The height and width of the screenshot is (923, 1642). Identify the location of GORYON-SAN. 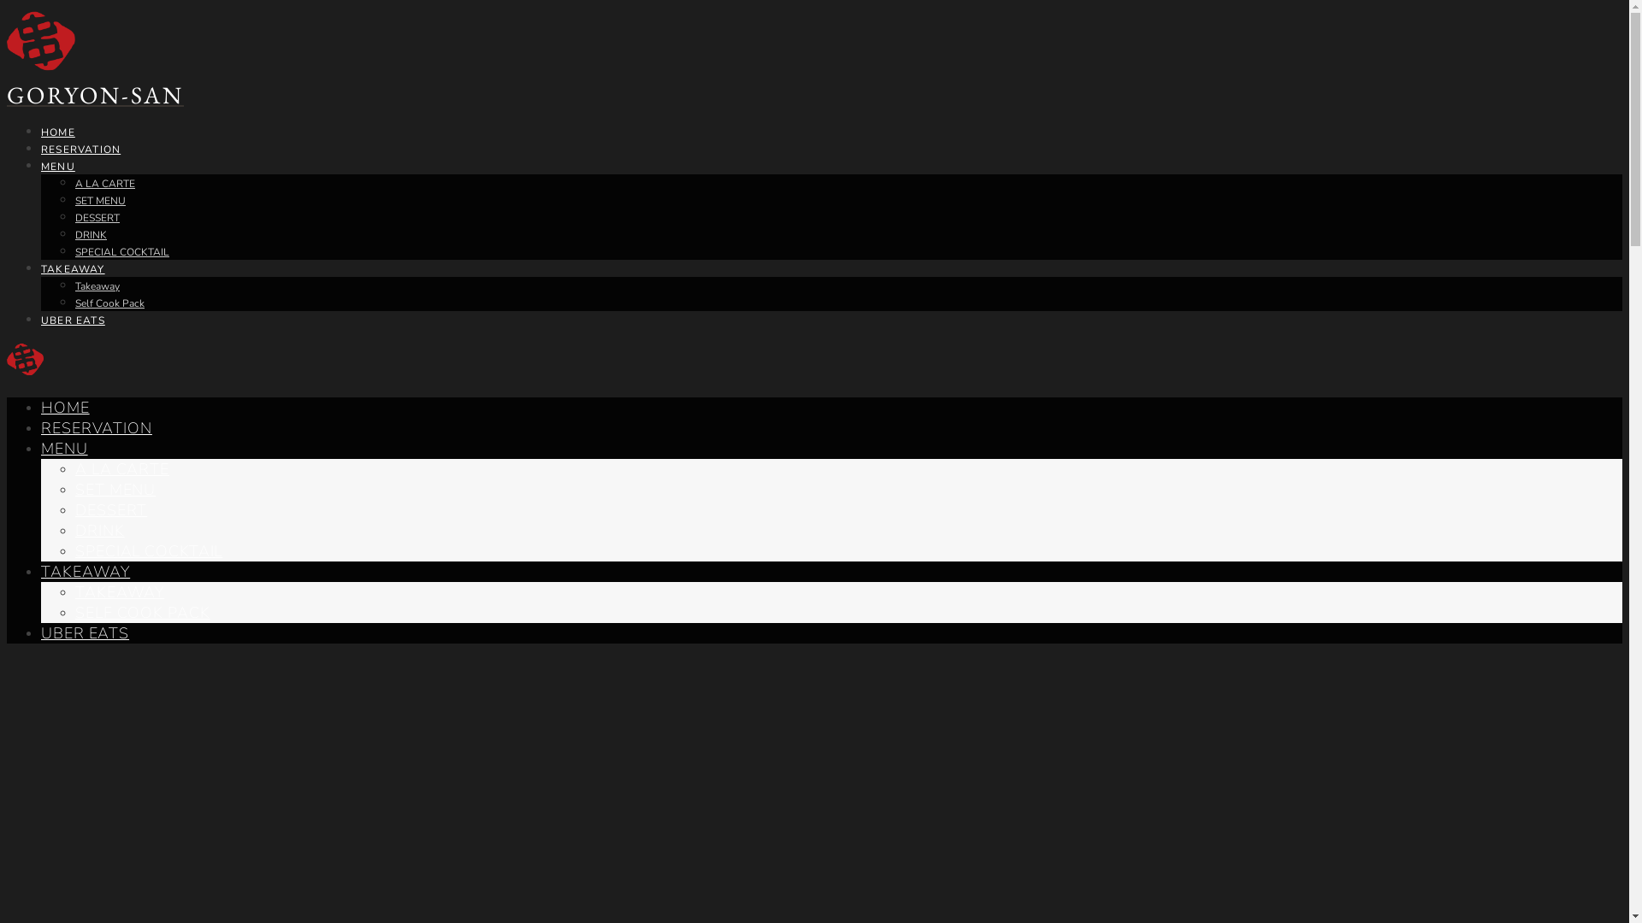
(96, 95).